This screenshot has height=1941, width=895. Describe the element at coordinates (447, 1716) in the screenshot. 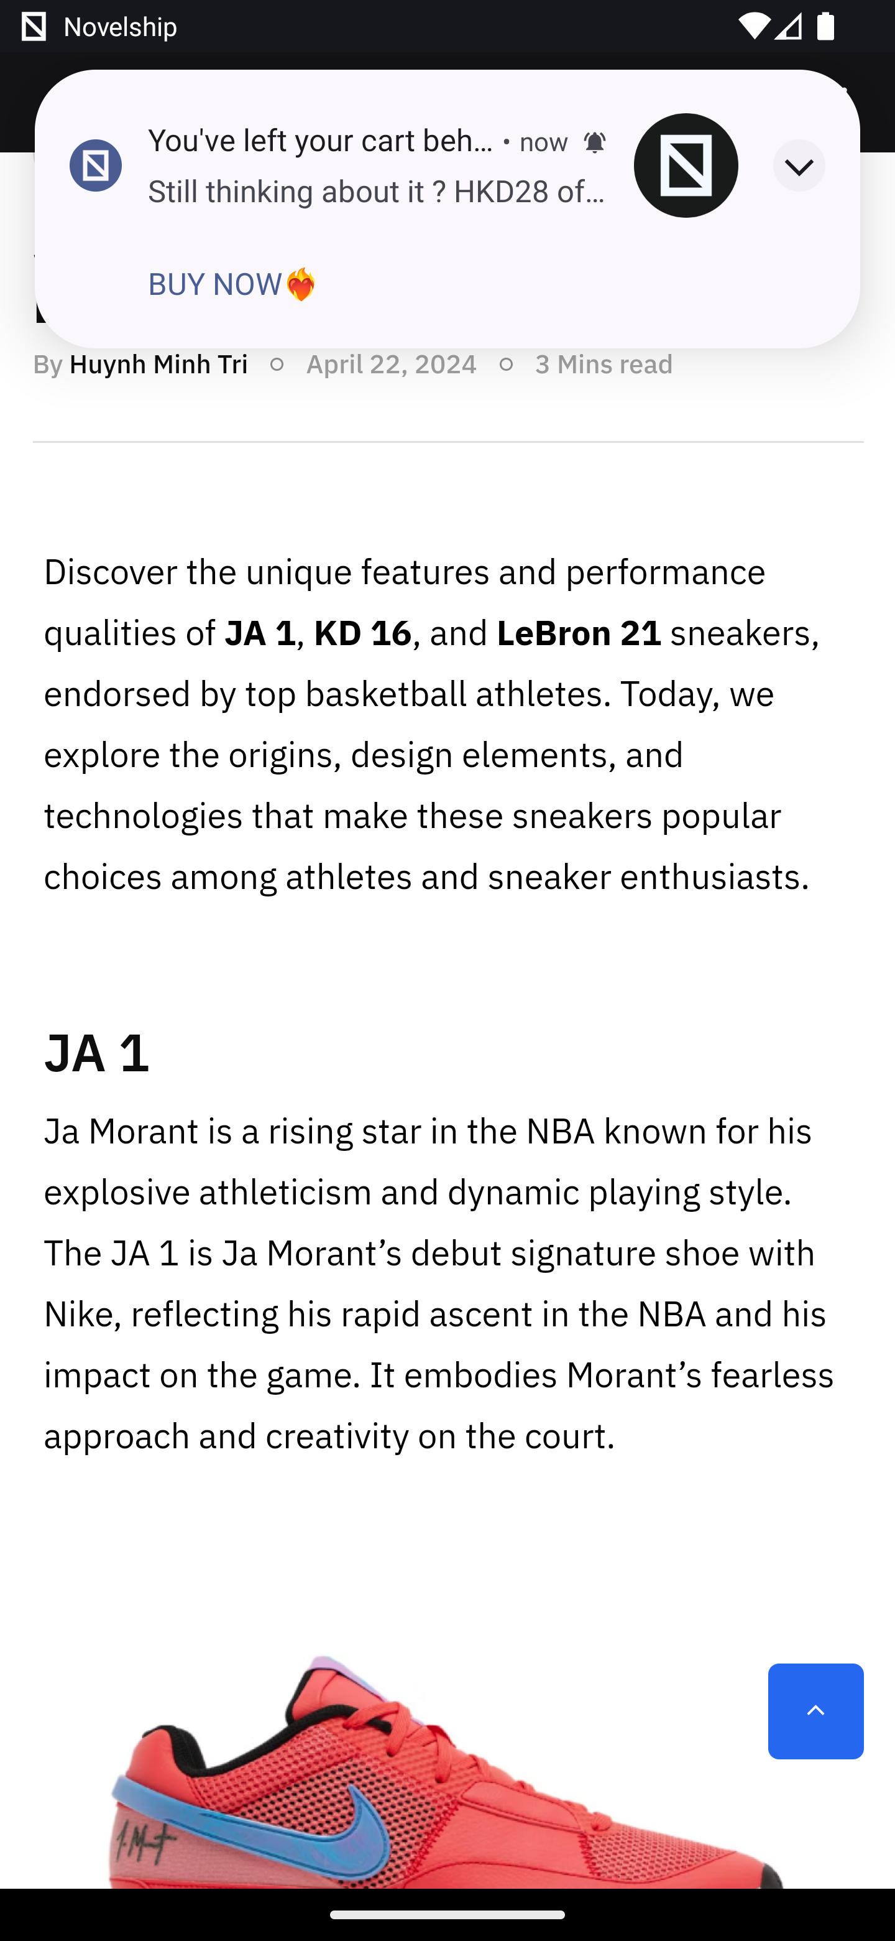

I see `Nike Ja 1 EP 'Fuel' DR8786‑800` at that location.